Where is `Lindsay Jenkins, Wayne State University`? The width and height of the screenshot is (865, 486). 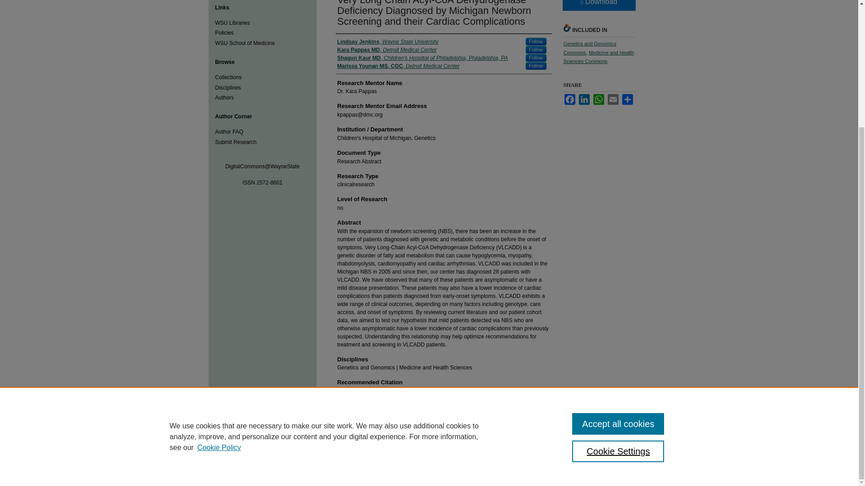 Lindsay Jenkins, Wayne State University is located at coordinates (387, 41).